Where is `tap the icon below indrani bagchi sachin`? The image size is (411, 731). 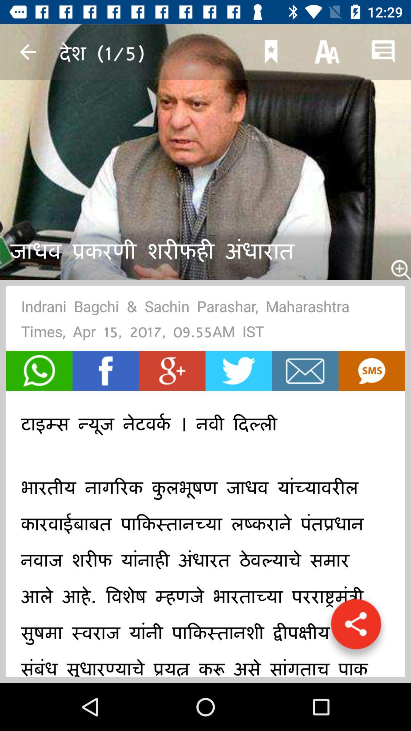 tap the icon below indrani bagchi sachin is located at coordinates (39, 371).